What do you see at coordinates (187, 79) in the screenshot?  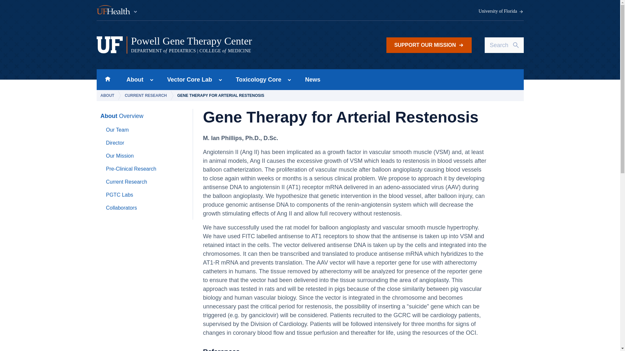 I see `Vector Core Lab` at bounding box center [187, 79].